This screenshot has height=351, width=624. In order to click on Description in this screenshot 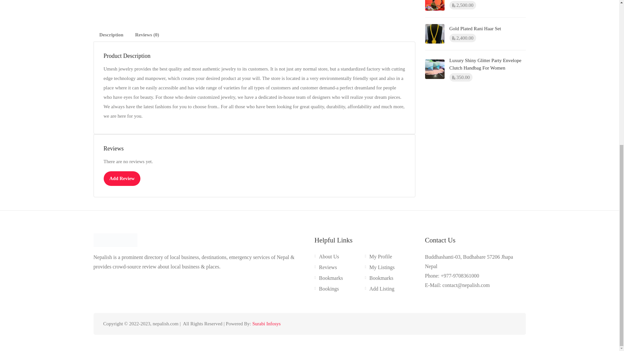, I will do `click(111, 35)`.